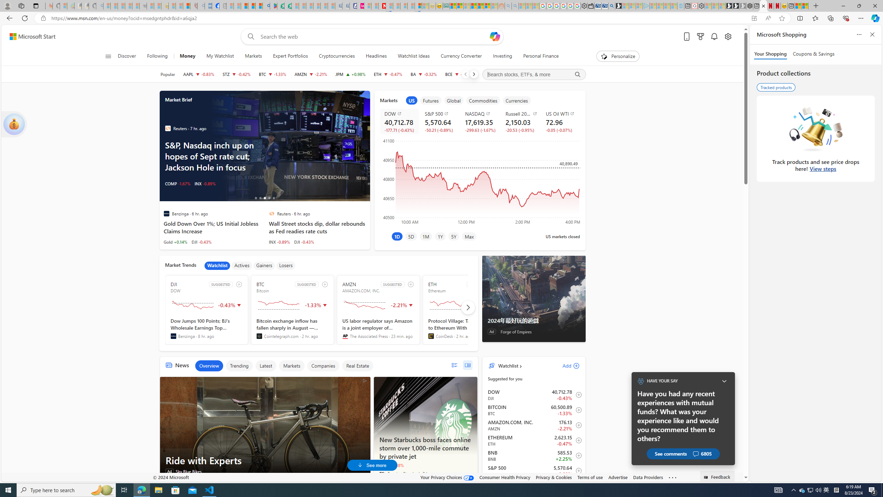  What do you see at coordinates (188, 56) in the screenshot?
I see `Money` at bounding box center [188, 56].